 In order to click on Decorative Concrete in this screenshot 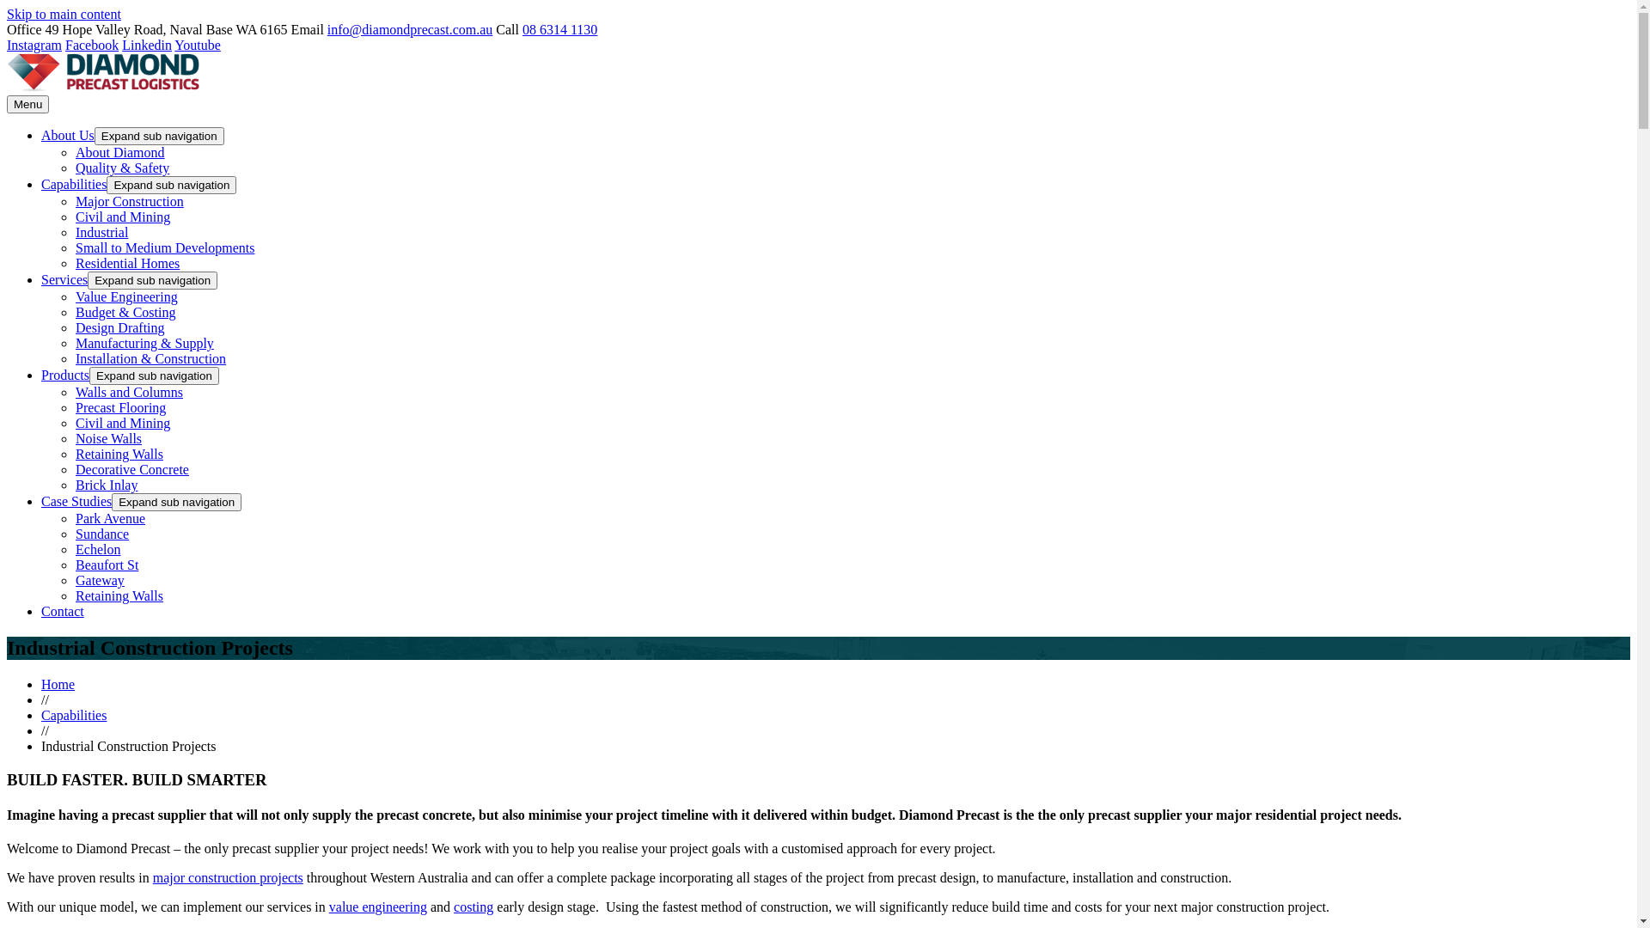, I will do `click(132, 469)`.